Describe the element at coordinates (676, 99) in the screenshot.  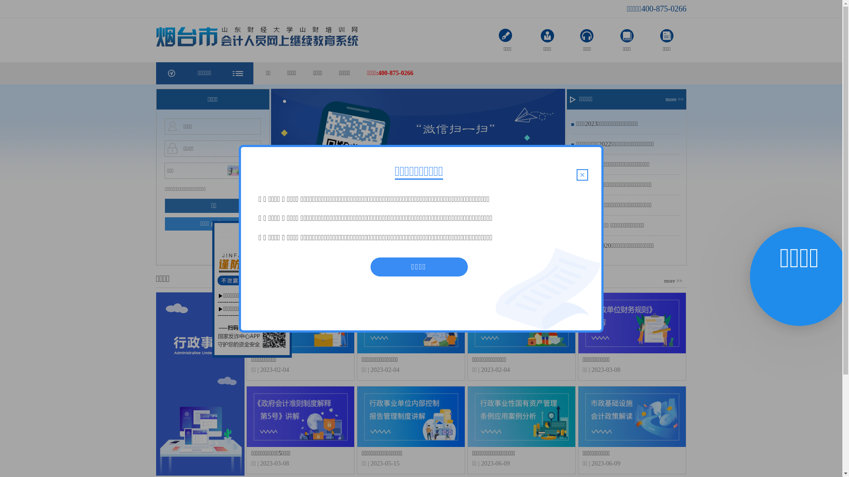
I see `more >>` at that location.